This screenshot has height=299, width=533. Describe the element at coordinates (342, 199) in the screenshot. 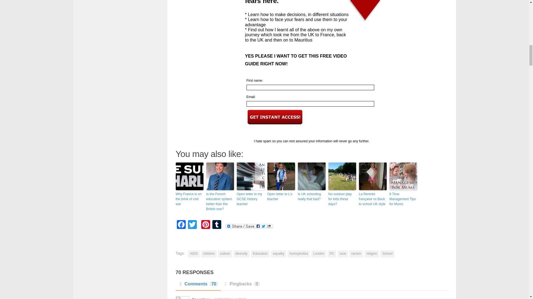

I see `No outdoor play for kids these days?` at that location.